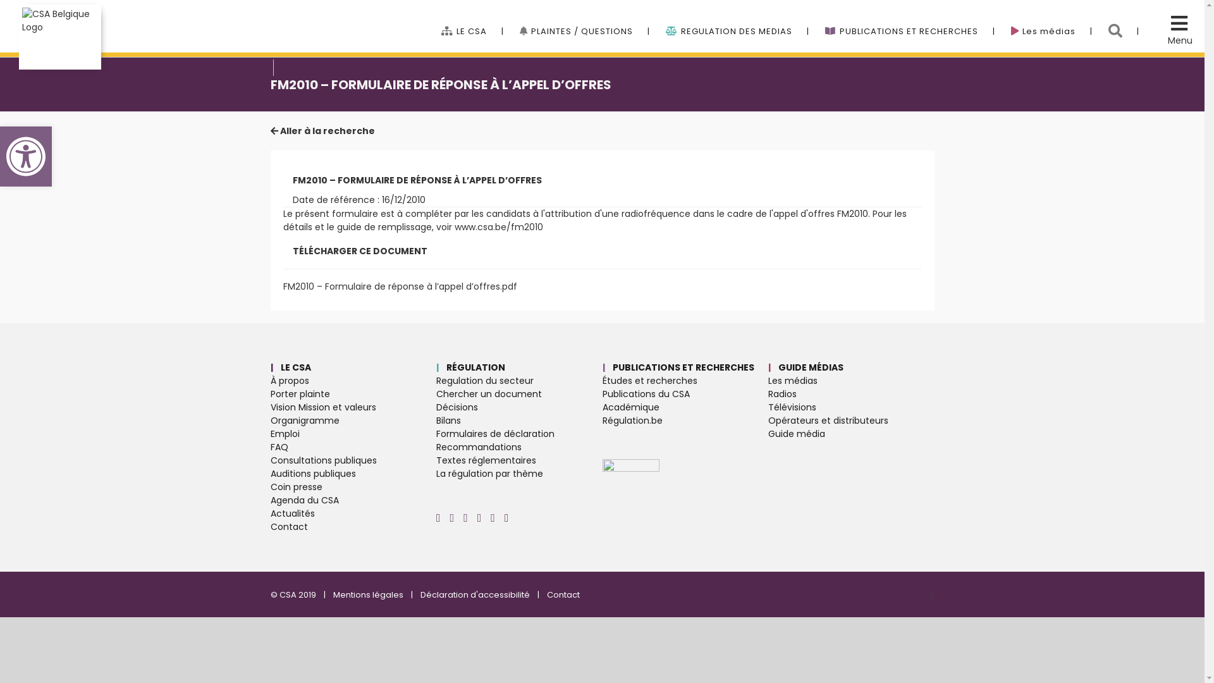  I want to click on Bilans, so click(520, 421).